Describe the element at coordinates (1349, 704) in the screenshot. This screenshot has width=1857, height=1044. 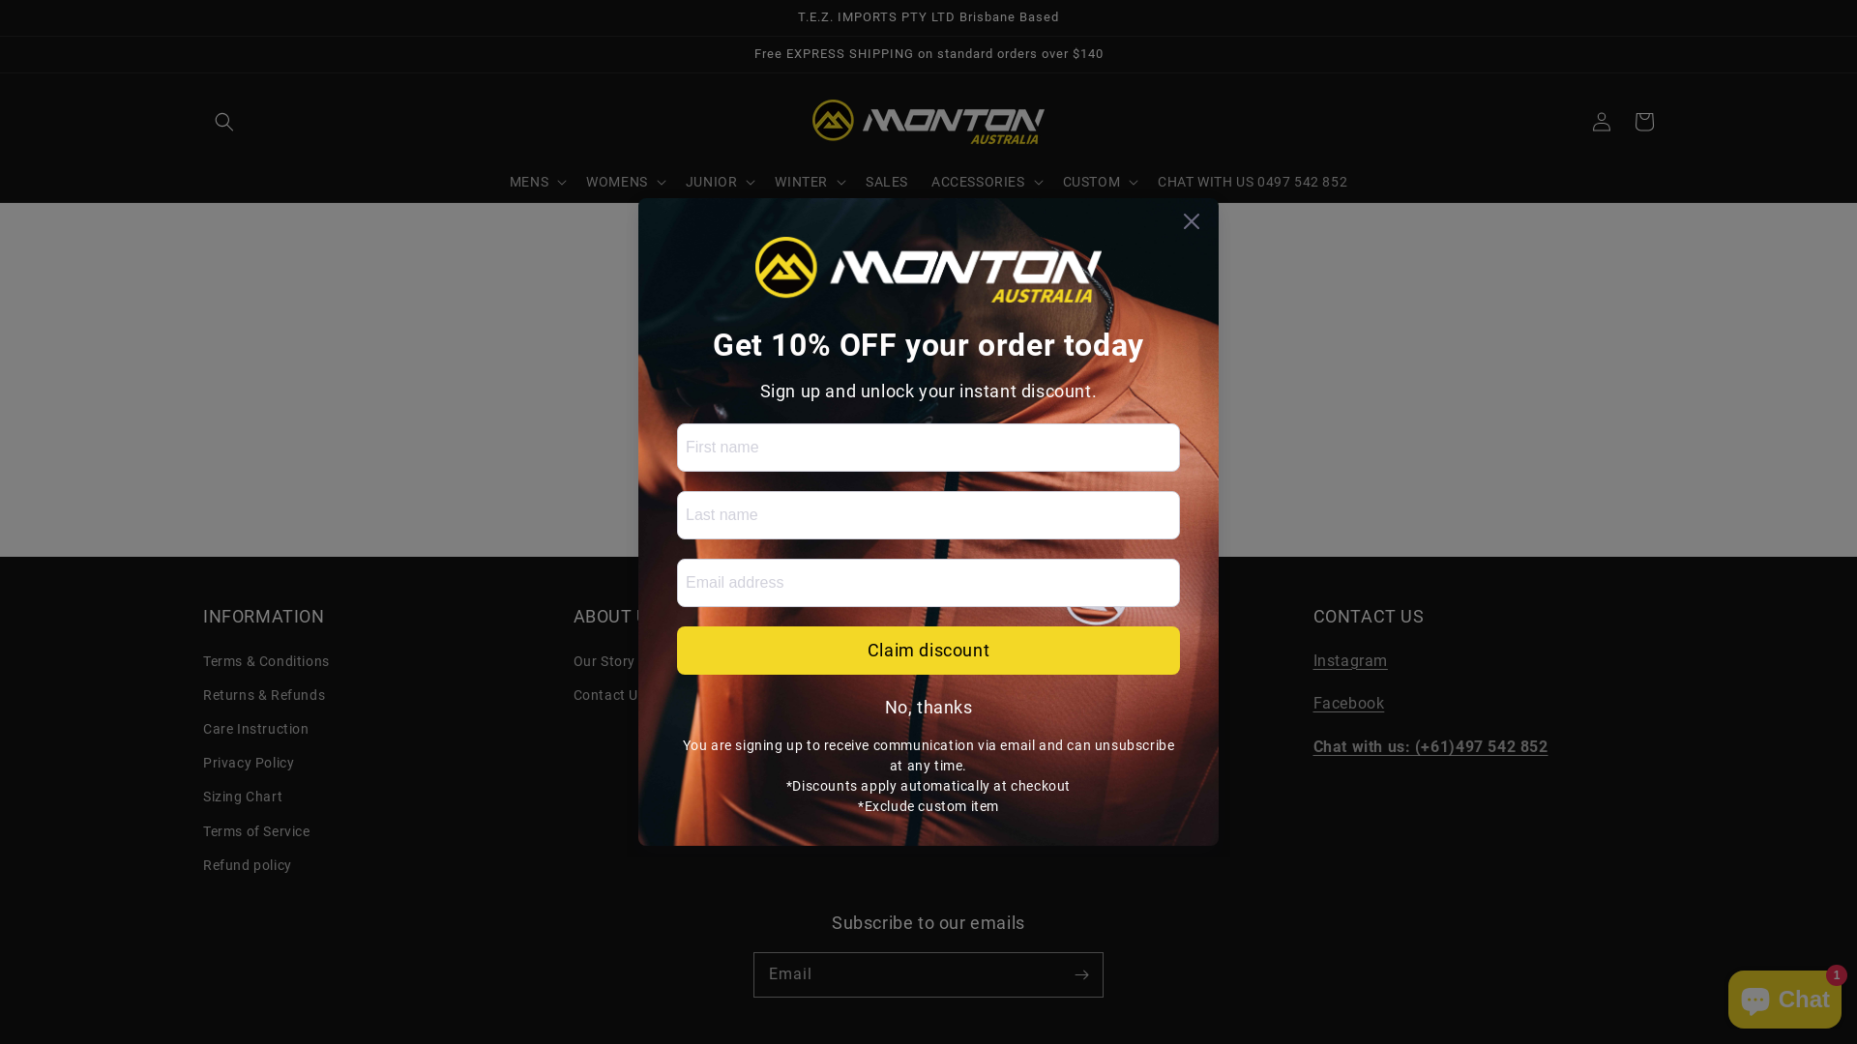
I see `Facebook` at that location.